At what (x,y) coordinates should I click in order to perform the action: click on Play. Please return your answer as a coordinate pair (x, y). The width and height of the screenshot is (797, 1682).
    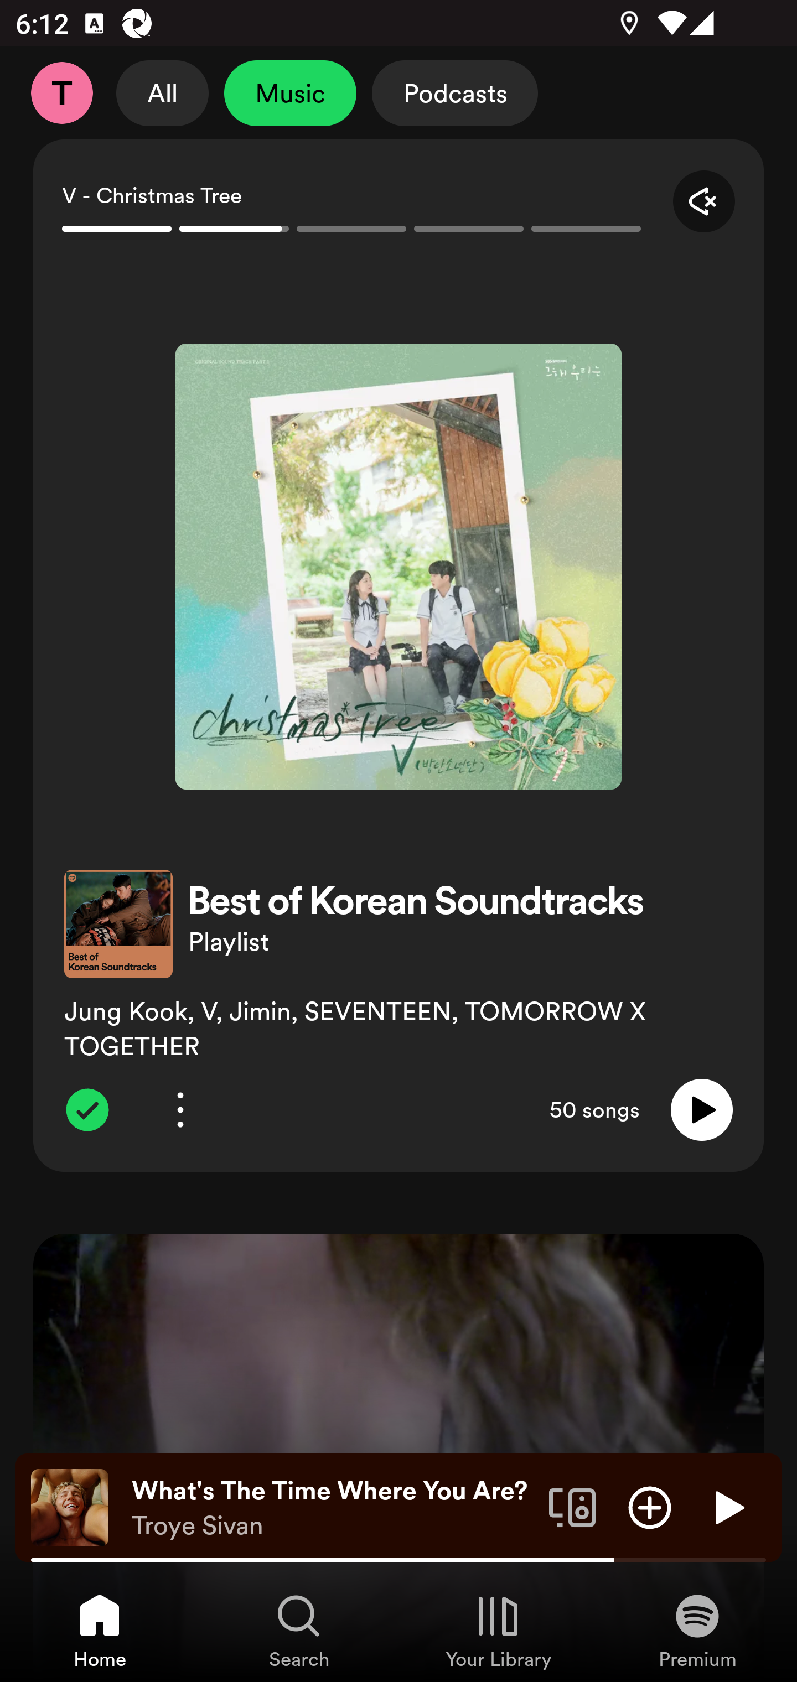
    Looking at the image, I should click on (727, 1507).